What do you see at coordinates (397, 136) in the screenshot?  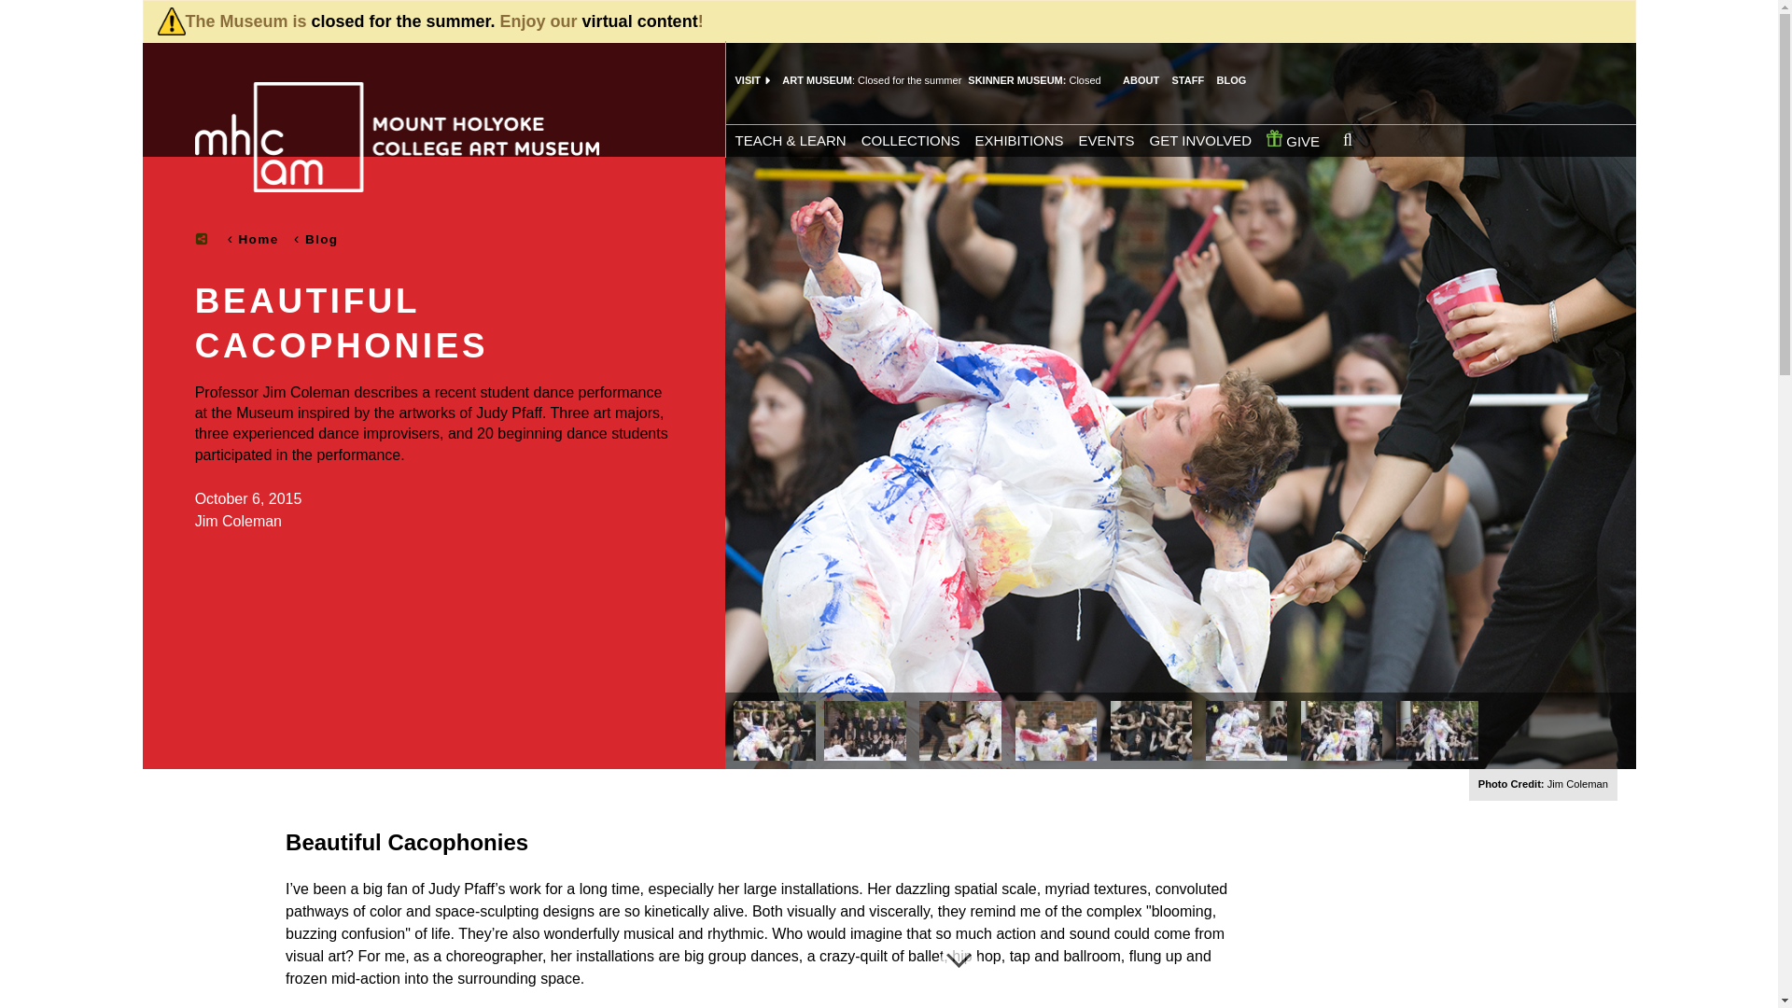 I see `Mount Holyoke College Art Museum` at bounding box center [397, 136].